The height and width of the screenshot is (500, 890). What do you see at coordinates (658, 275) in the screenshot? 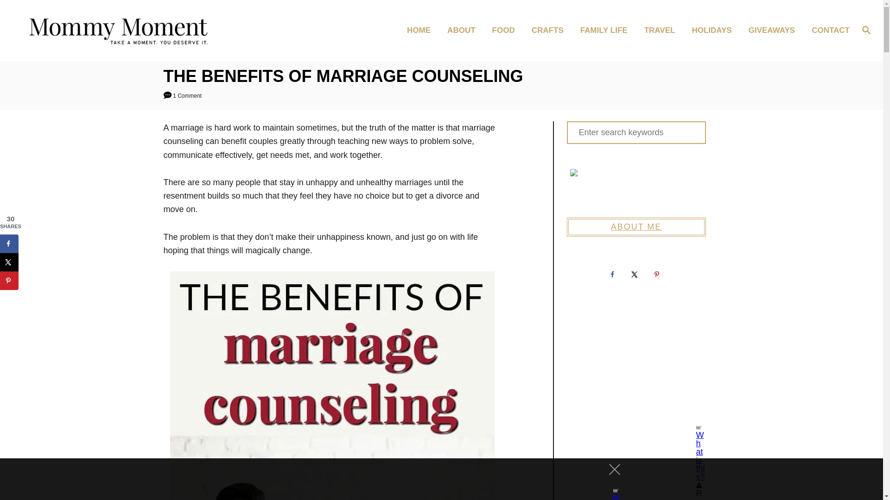
I see `Follow on Pinterest` at bounding box center [658, 275].